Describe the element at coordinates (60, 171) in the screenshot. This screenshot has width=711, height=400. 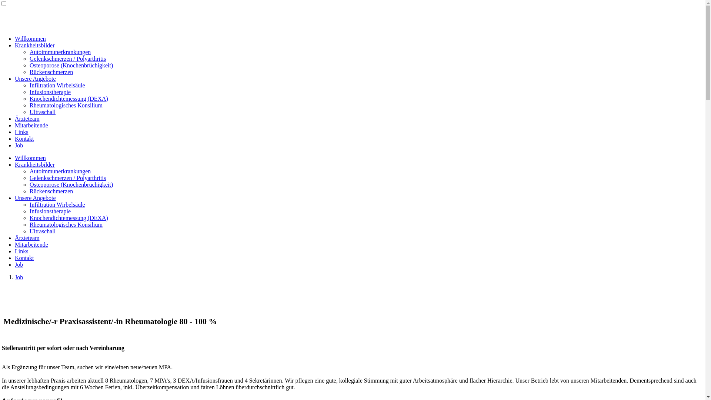
I see `Autoimmunerkrankungen` at that location.